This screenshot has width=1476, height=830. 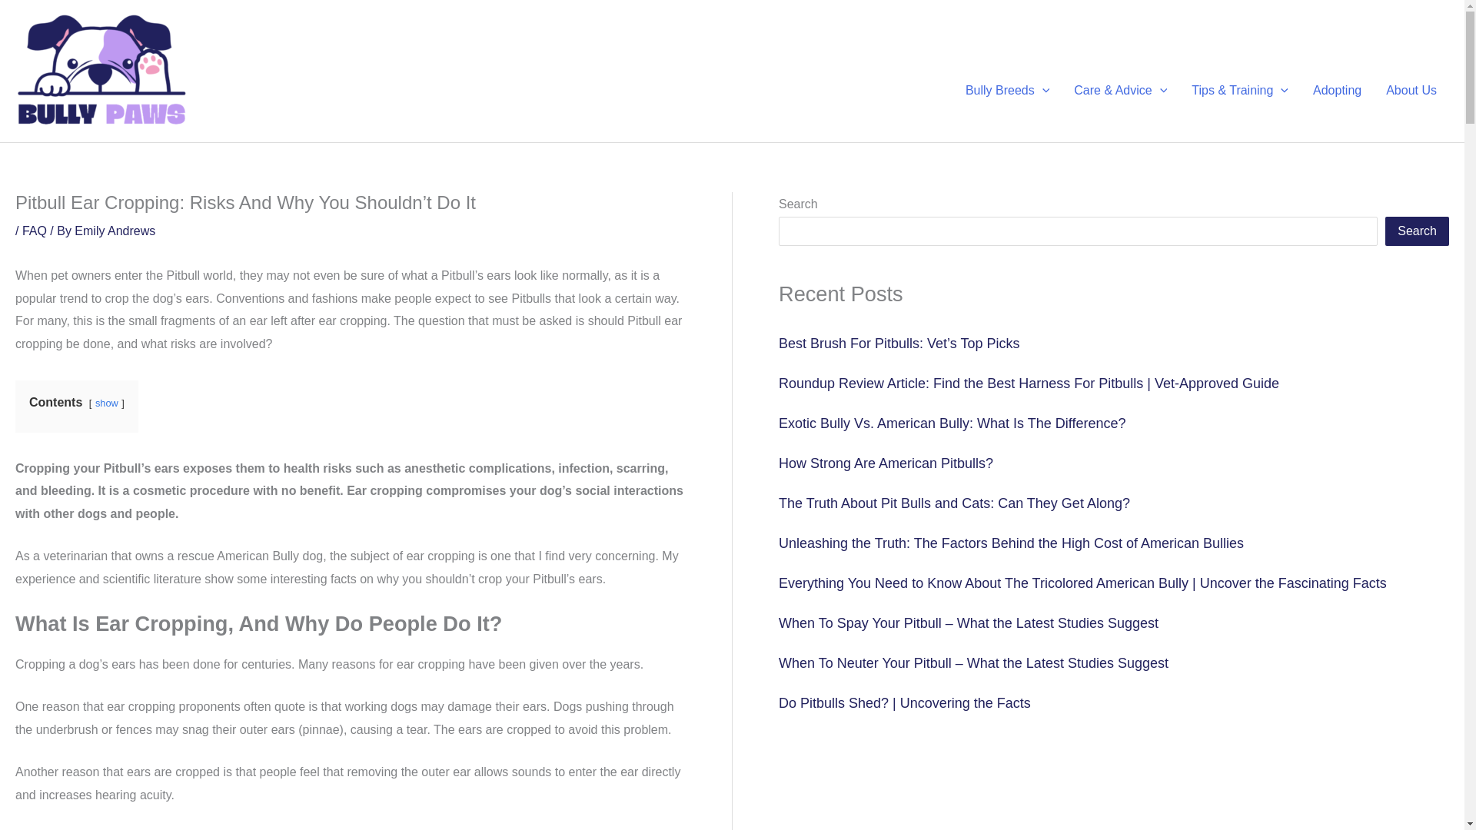 I want to click on About Us, so click(x=1411, y=90).